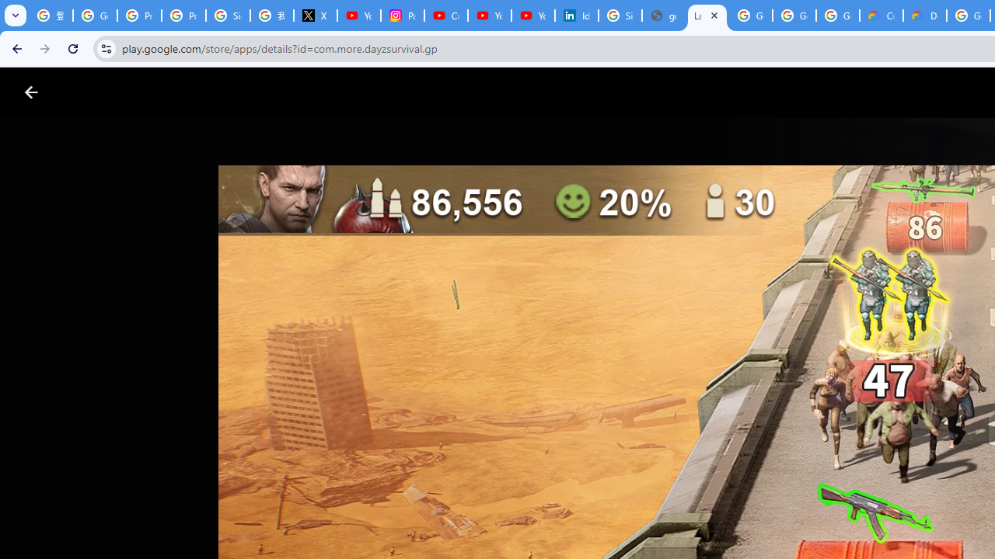 The height and width of the screenshot is (559, 995). I want to click on Content rating, so click(757, 509).